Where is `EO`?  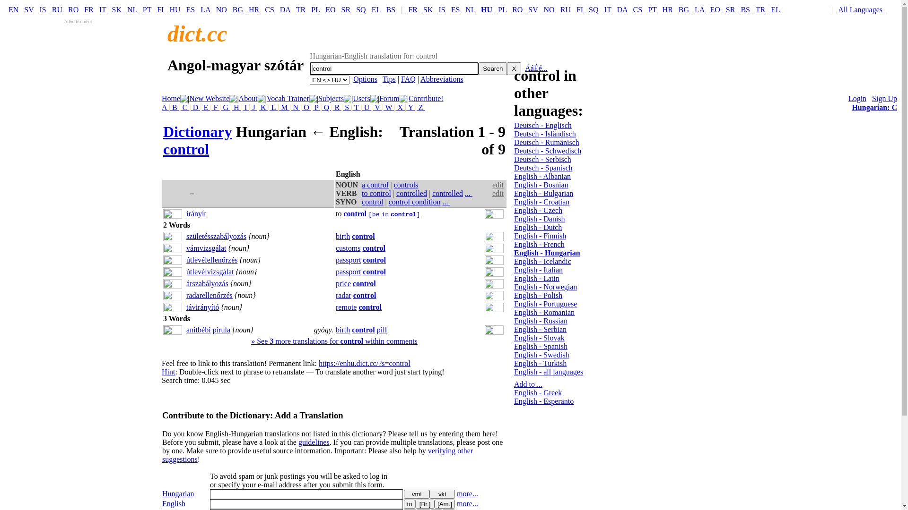
EO is located at coordinates (715, 9).